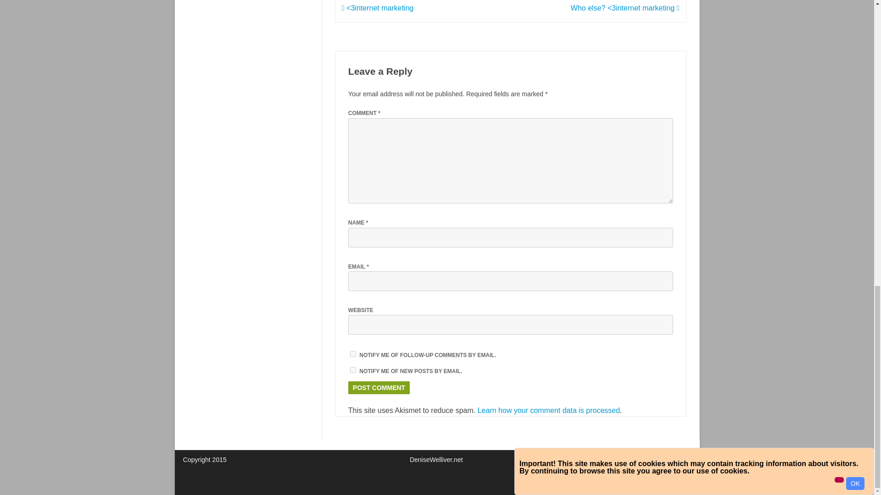 This screenshot has height=495, width=881. What do you see at coordinates (352, 370) in the screenshot?
I see `subscribe` at bounding box center [352, 370].